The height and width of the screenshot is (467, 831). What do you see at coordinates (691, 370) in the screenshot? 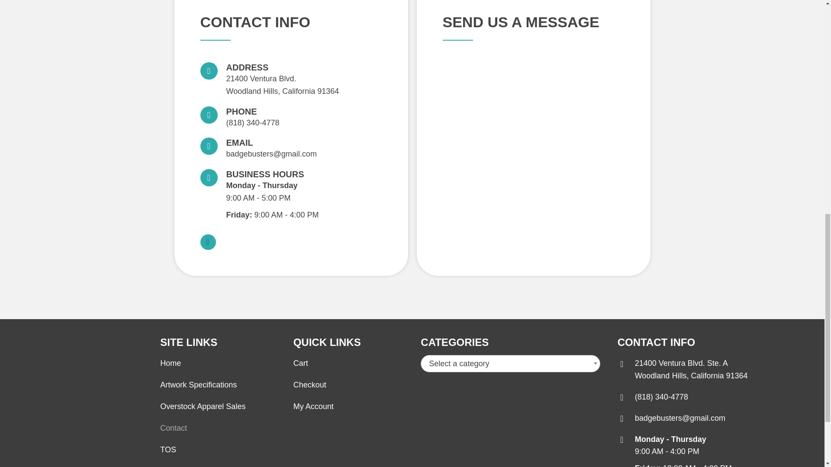
I see `Artwork Specifications` at bounding box center [691, 370].